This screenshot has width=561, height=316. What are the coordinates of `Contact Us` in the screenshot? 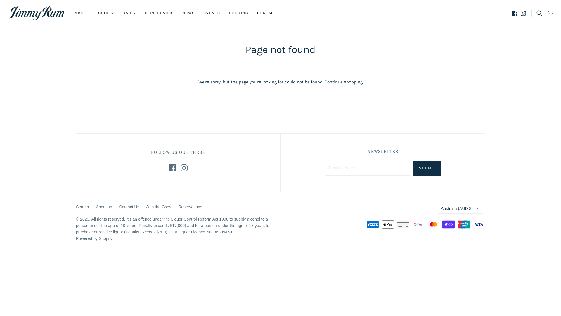 It's located at (129, 207).